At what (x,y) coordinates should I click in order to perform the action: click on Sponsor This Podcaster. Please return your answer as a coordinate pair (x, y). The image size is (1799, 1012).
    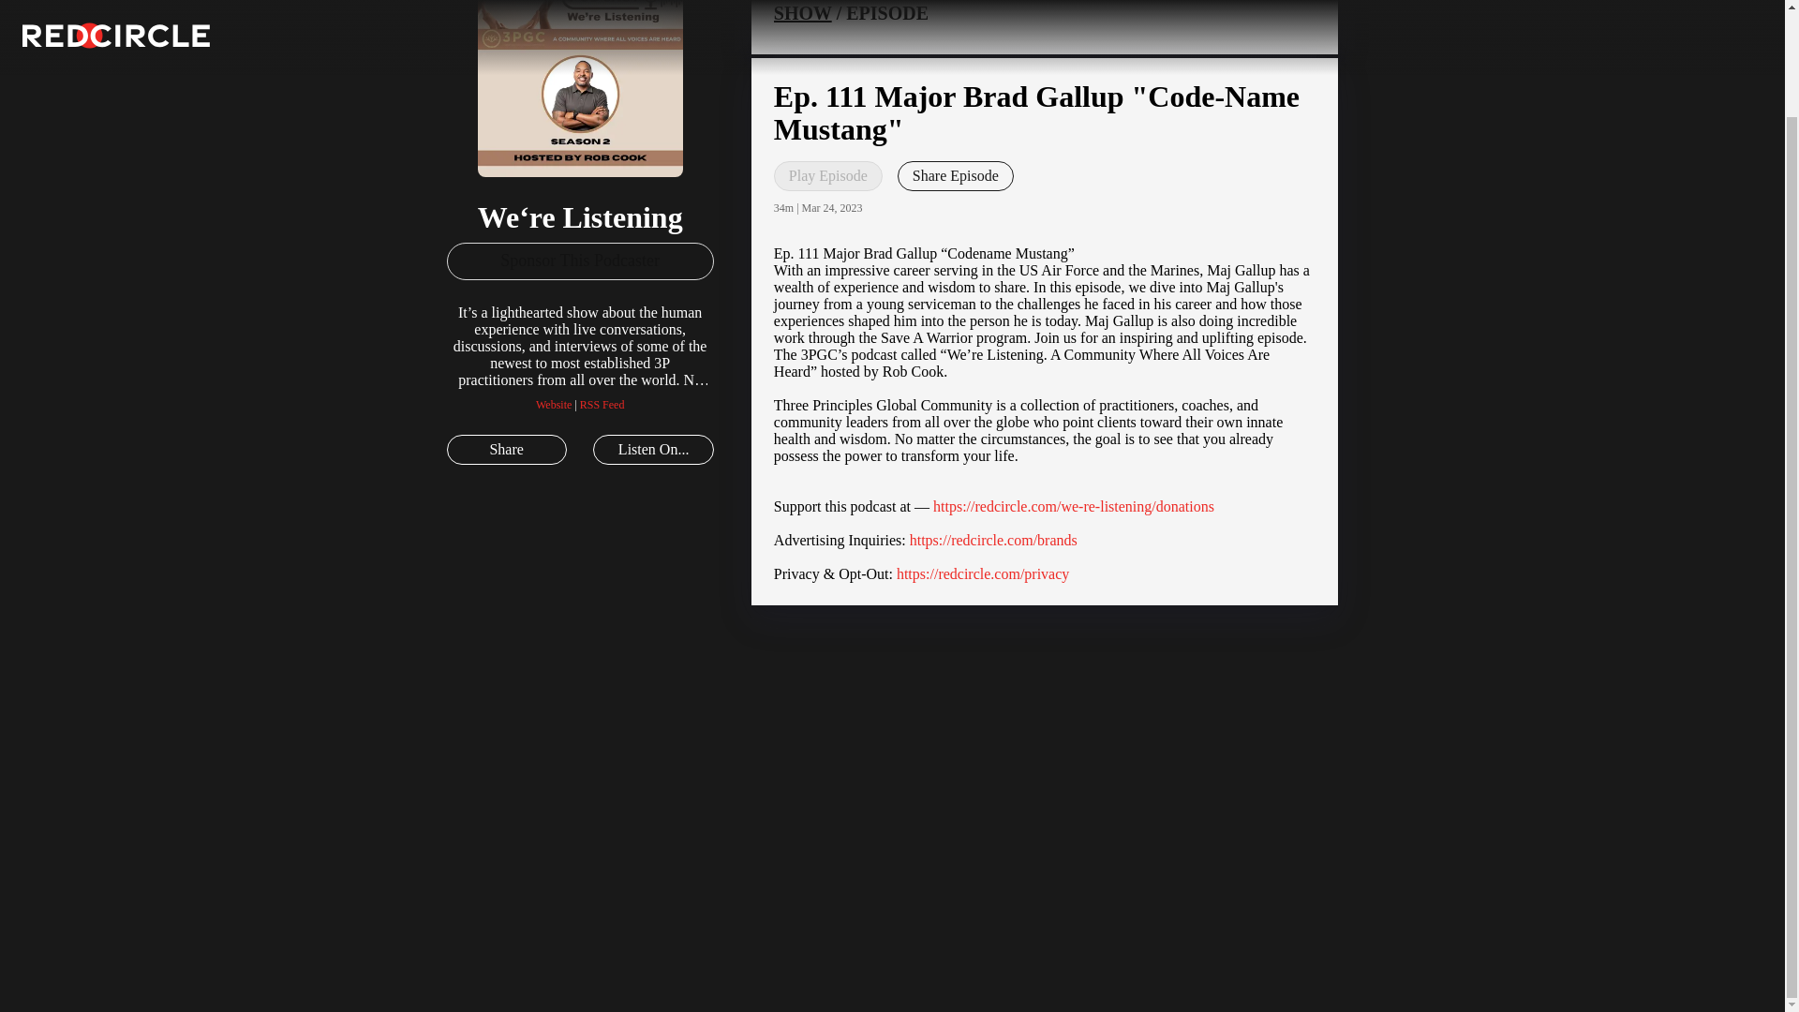
    Looking at the image, I should click on (579, 261).